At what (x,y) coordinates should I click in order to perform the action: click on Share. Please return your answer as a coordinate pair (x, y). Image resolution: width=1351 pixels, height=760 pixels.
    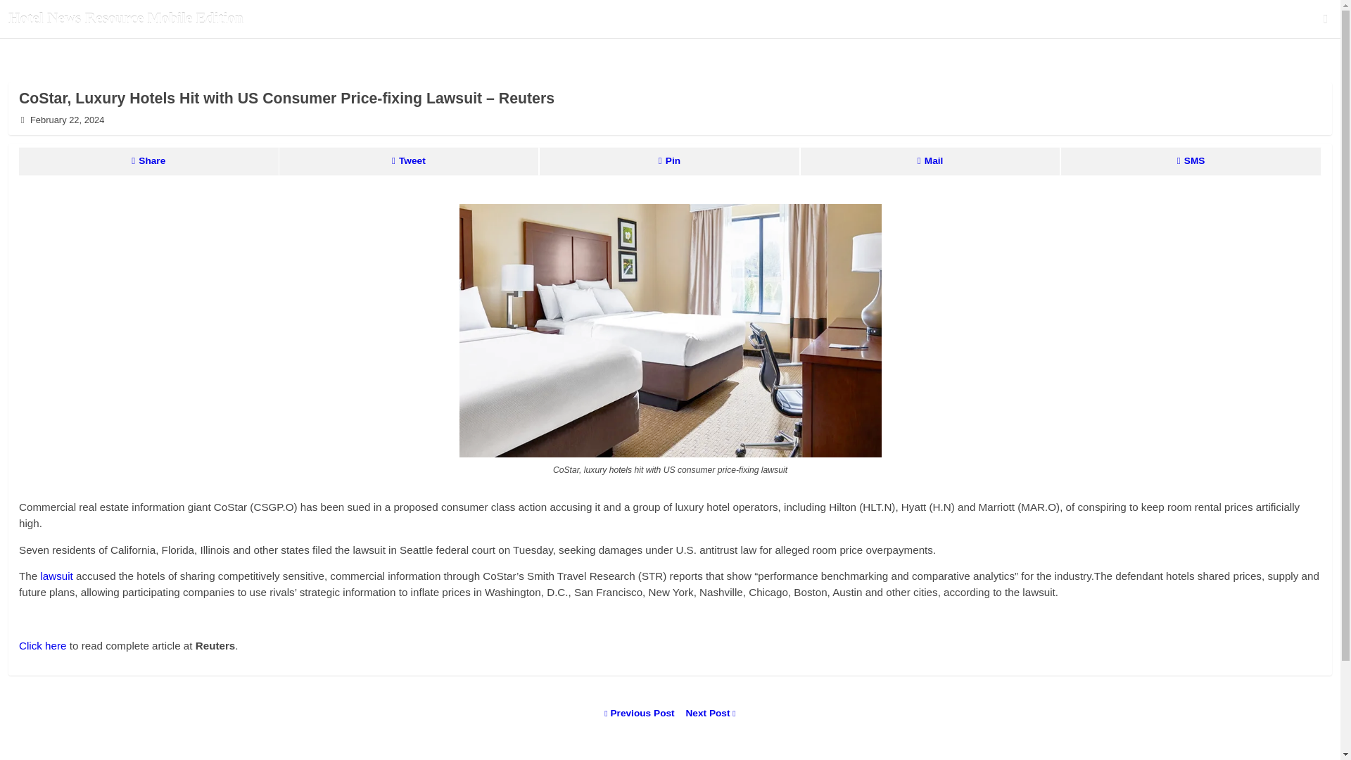
    Looking at the image, I should click on (148, 161).